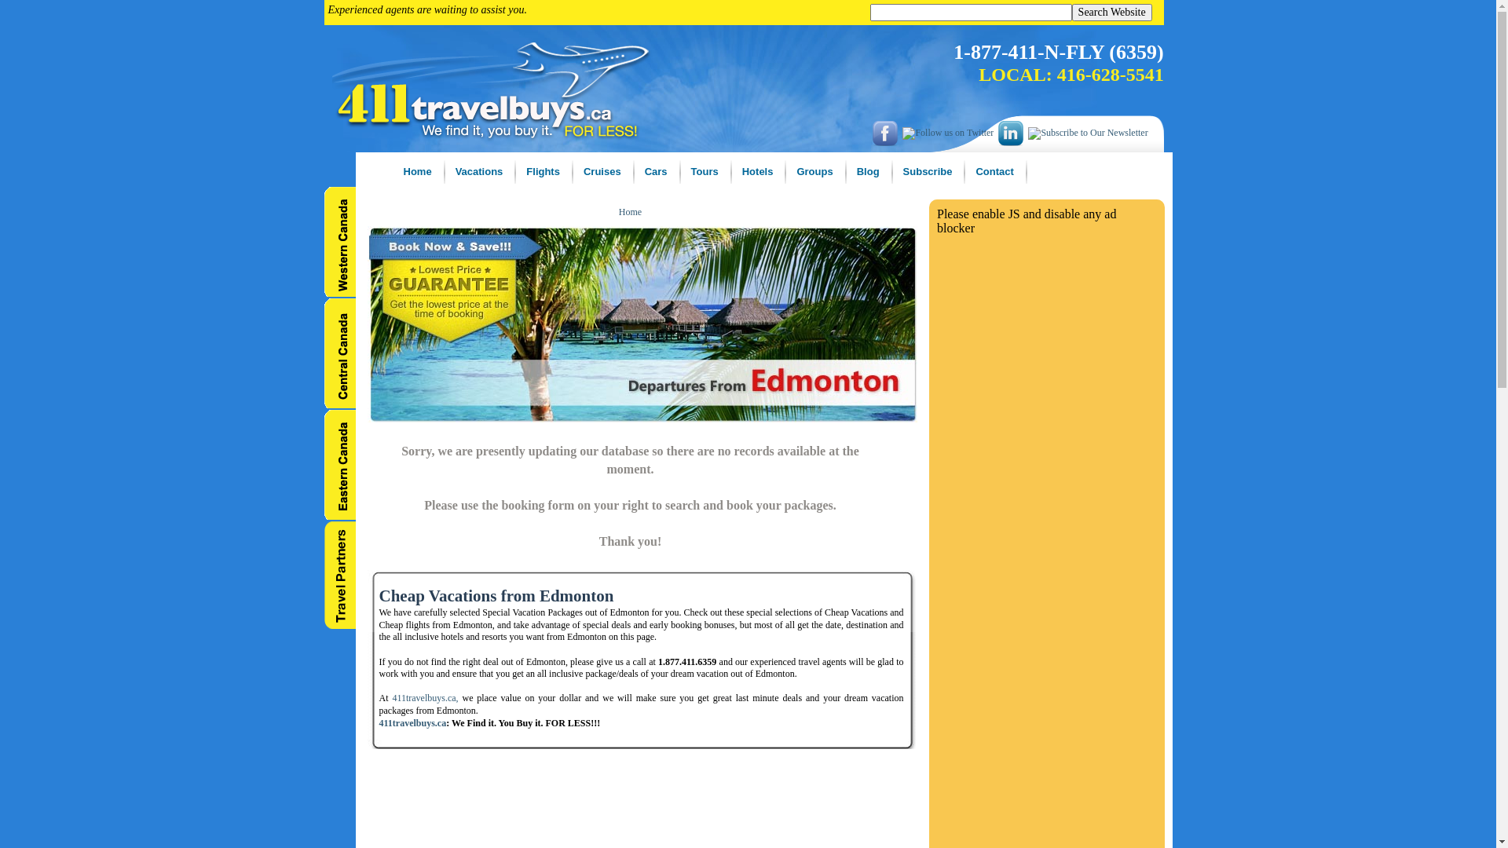 This screenshot has height=848, width=1508. Describe the element at coordinates (425, 698) in the screenshot. I see `411travelbuys.ca,` at that location.